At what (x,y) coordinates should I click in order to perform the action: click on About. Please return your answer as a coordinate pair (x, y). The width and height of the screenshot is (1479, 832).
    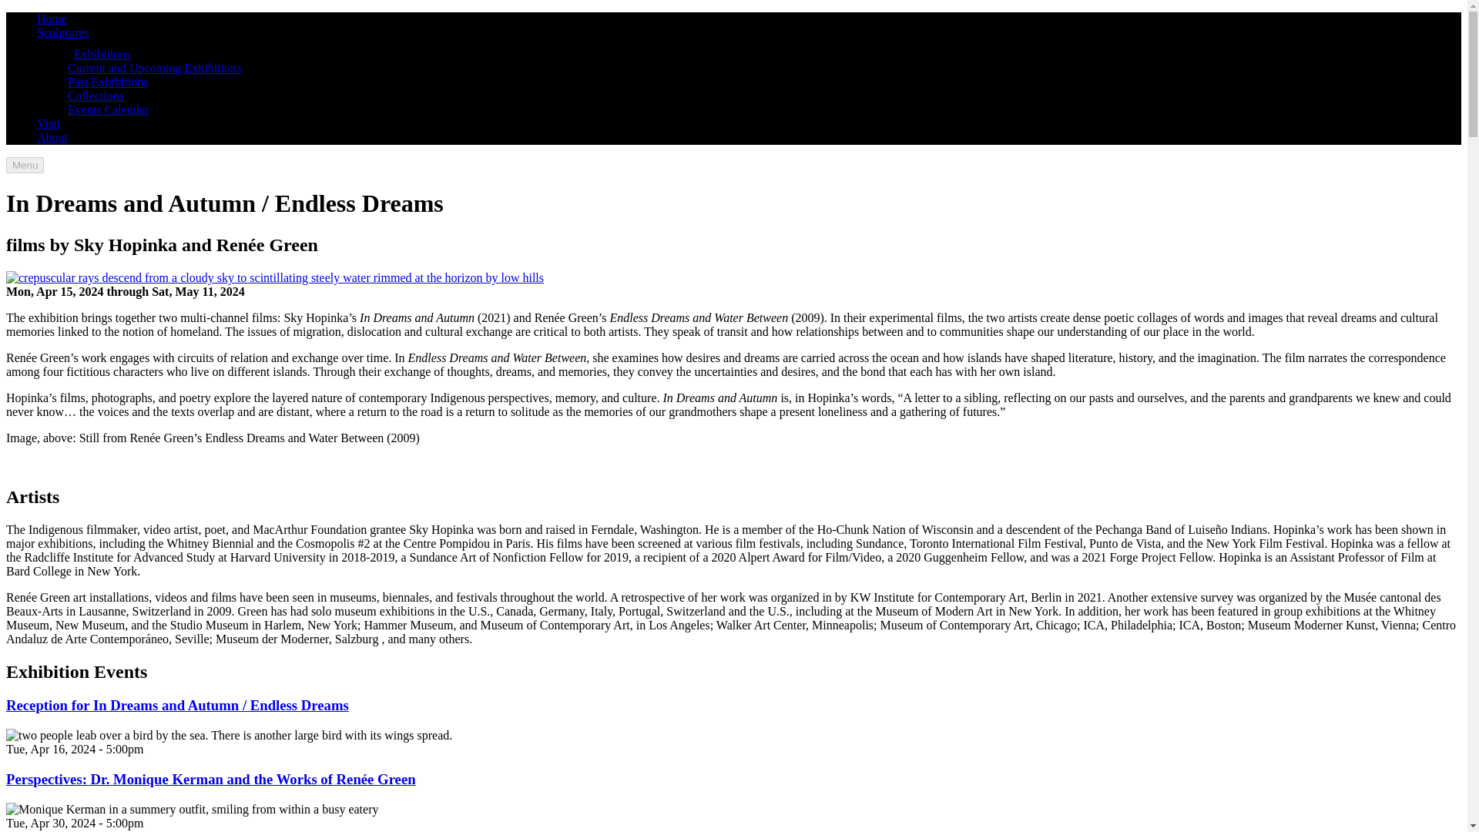
    Looking at the image, I should click on (52, 137).